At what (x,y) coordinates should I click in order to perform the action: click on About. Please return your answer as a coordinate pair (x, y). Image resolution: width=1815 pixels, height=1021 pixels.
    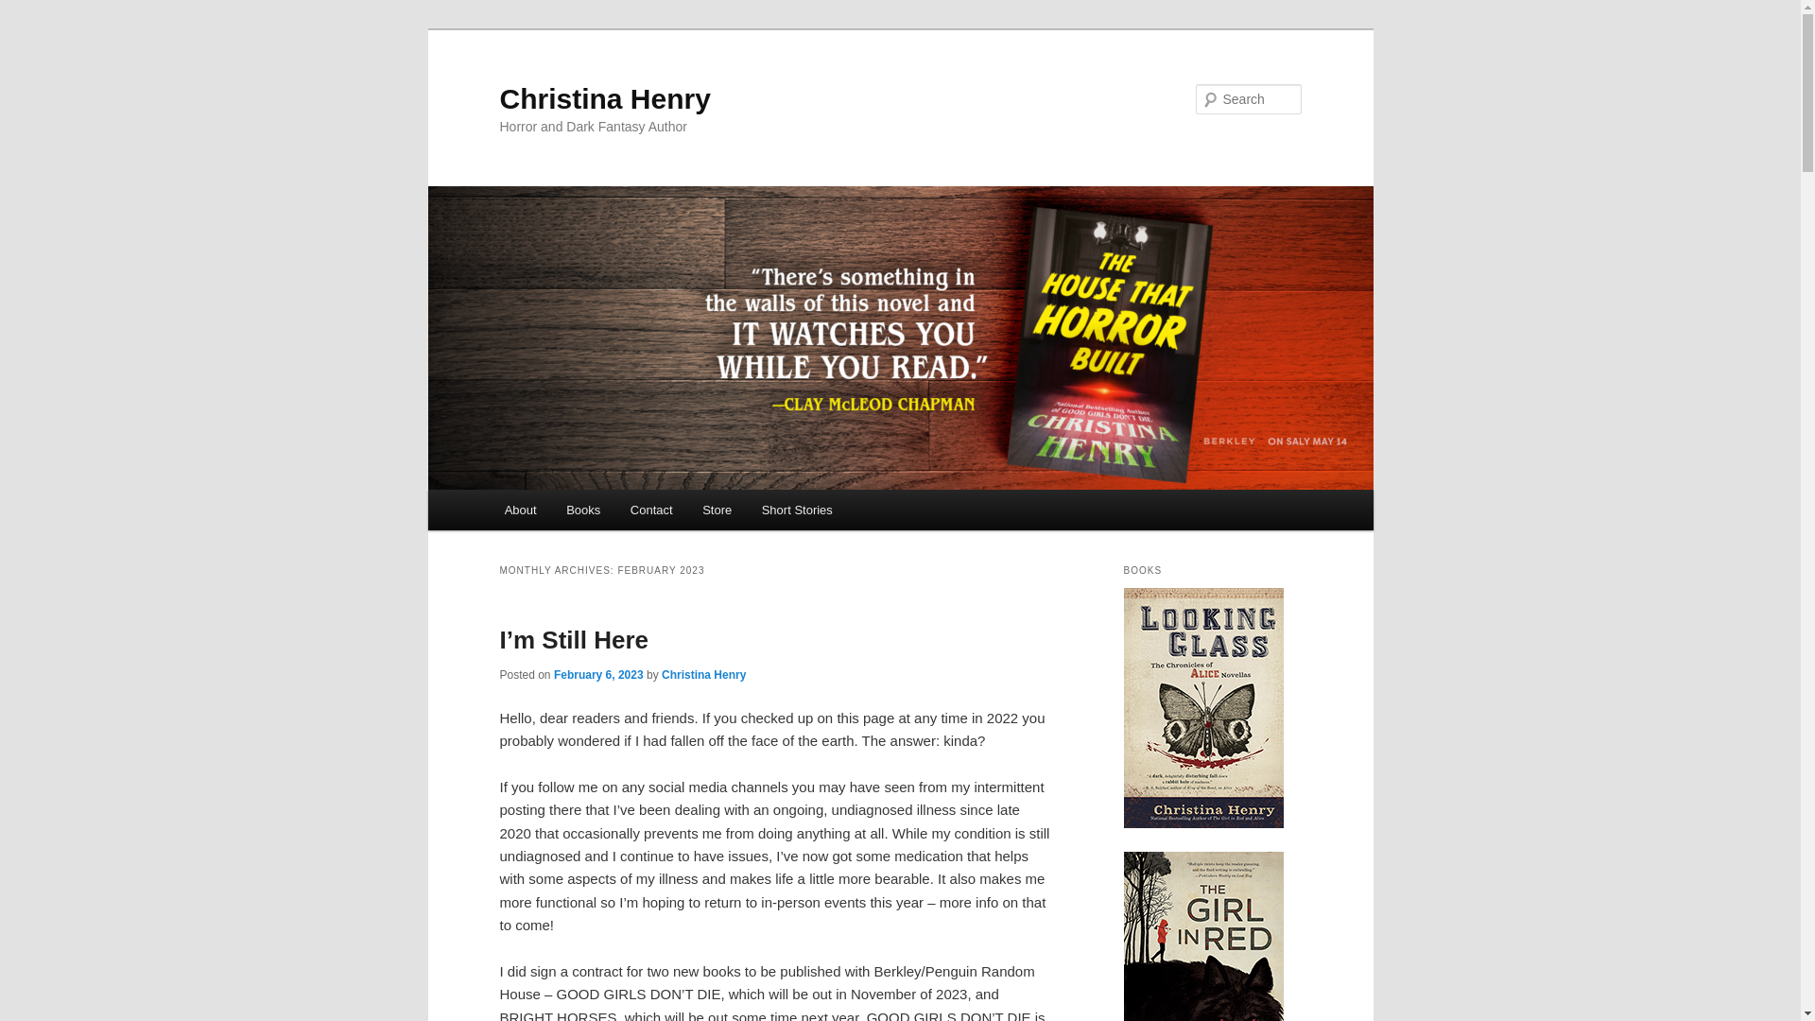
    Looking at the image, I should click on (520, 510).